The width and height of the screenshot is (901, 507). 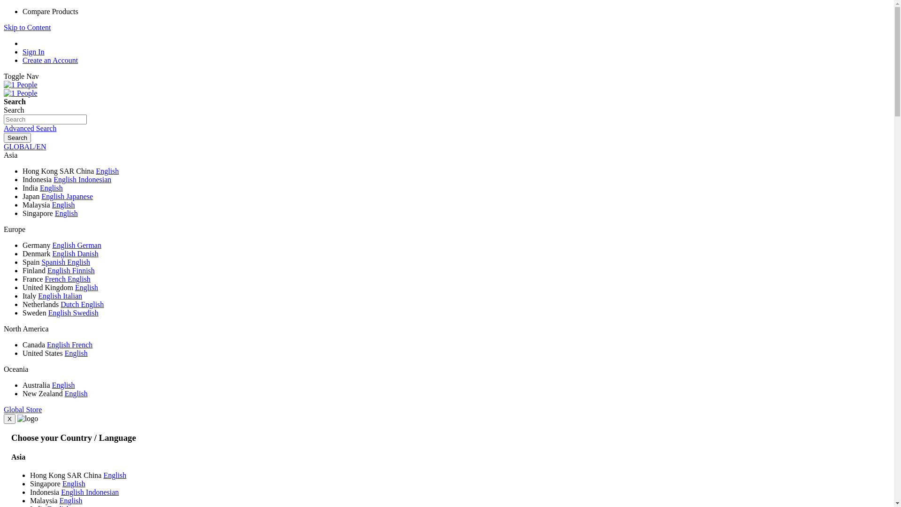 What do you see at coordinates (27, 27) in the screenshot?
I see `Skip to Content` at bounding box center [27, 27].